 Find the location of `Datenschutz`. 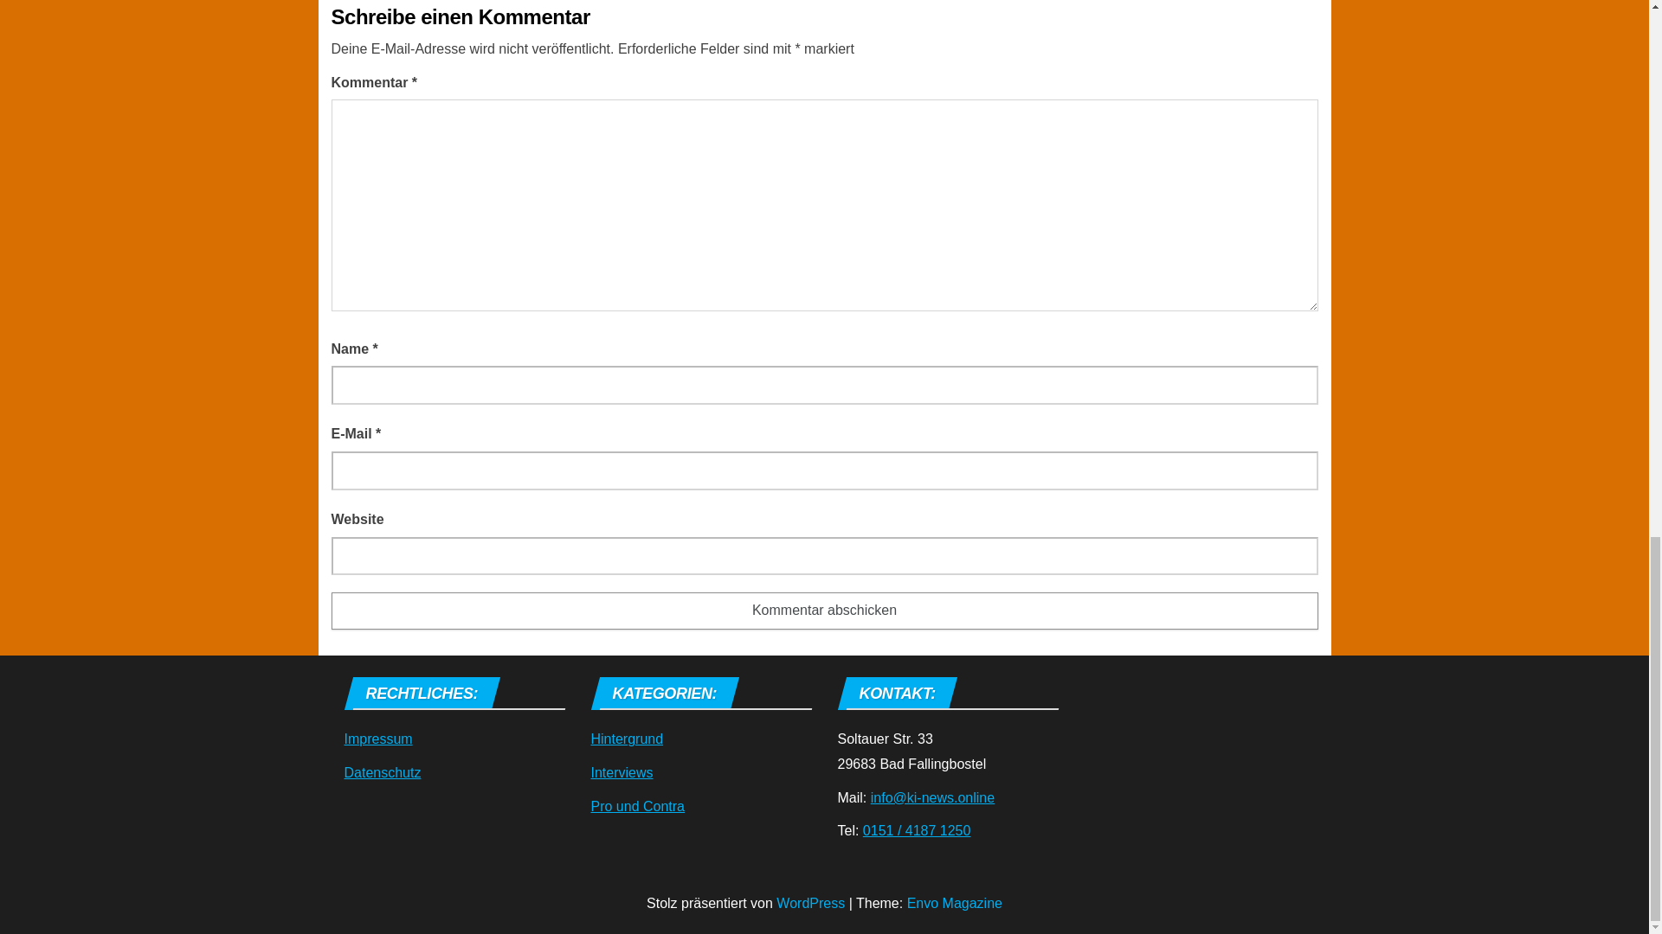

Datenschutz is located at coordinates (383, 771).